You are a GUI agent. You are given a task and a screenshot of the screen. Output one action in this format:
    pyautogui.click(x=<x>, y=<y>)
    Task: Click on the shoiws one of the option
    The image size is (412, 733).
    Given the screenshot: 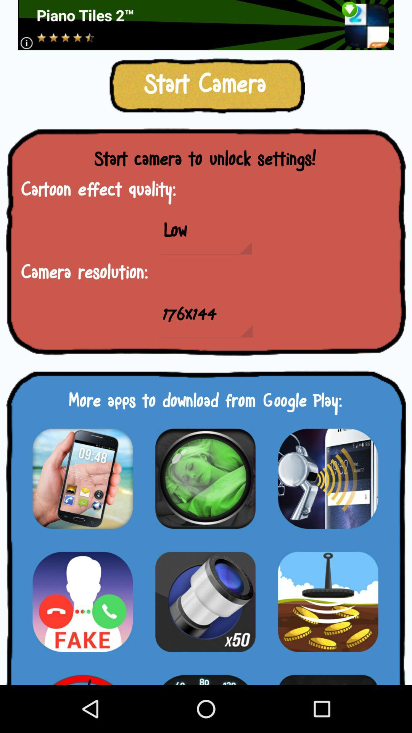 What is the action you would take?
    pyautogui.click(x=82, y=675)
    